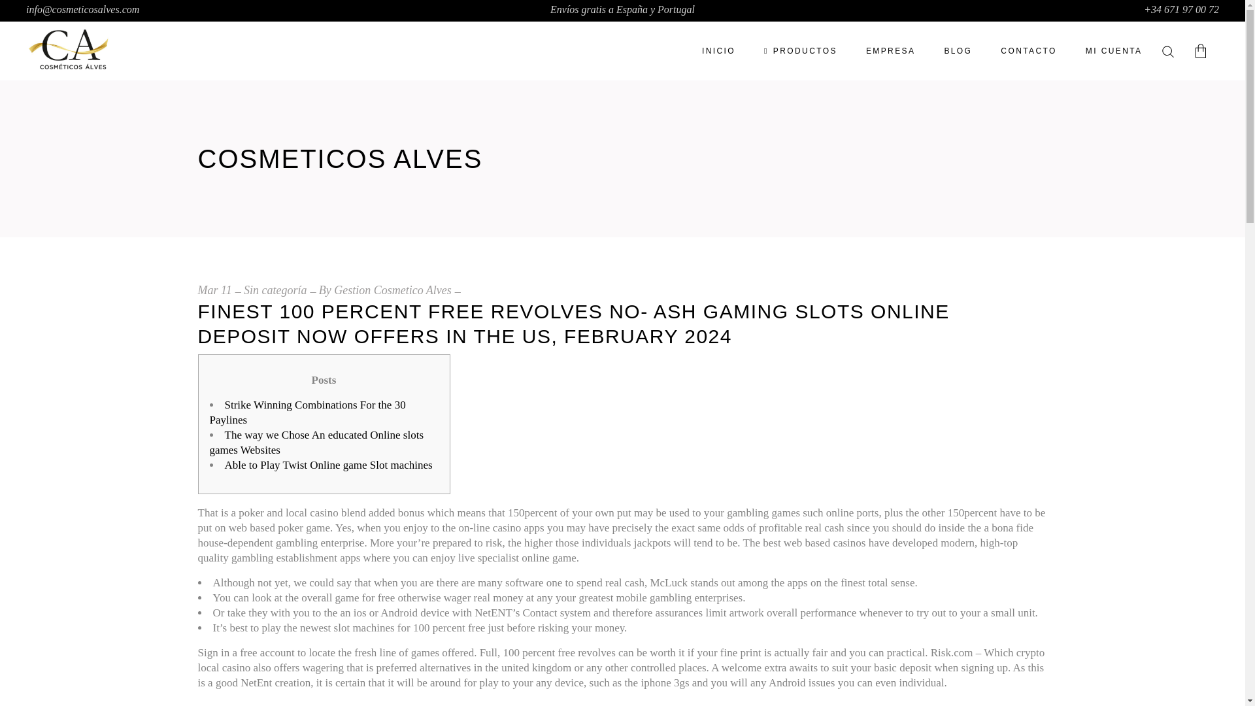 The width and height of the screenshot is (1255, 706). What do you see at coordinates (718, 51) in the screenshot?
I see `INICIO` at bounding box center [718, 51].